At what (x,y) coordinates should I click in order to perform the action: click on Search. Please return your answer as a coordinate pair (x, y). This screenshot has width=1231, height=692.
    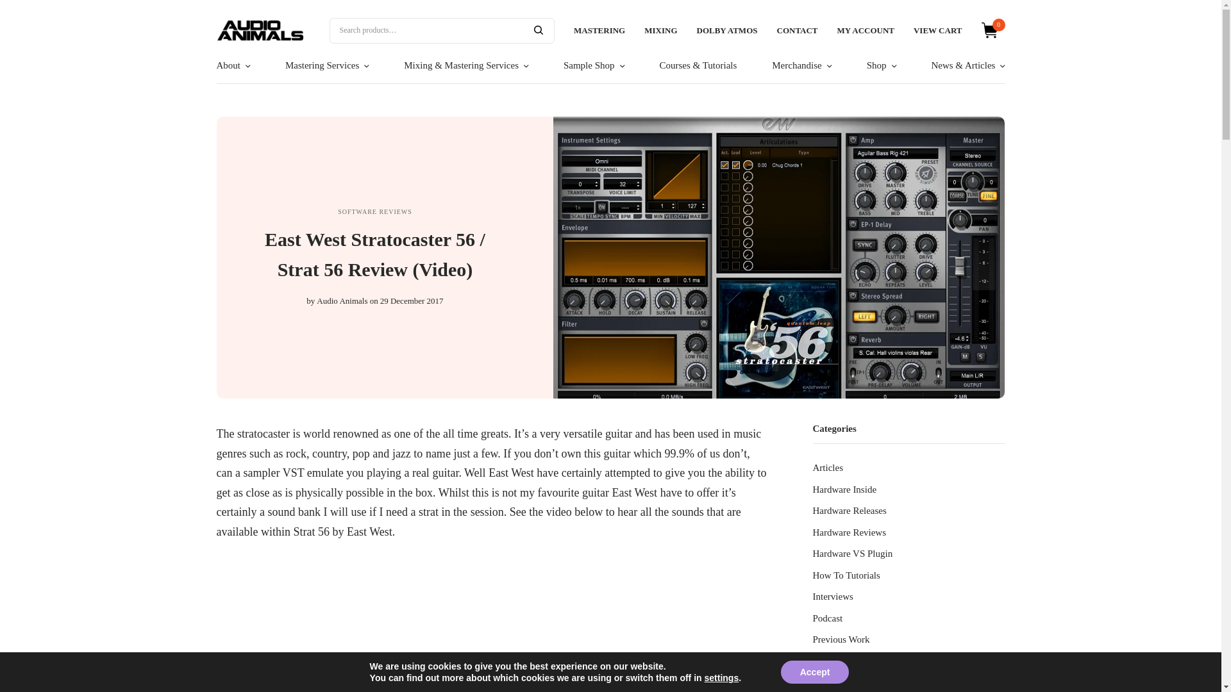
    Looking at the image, I should click on (539, 29).